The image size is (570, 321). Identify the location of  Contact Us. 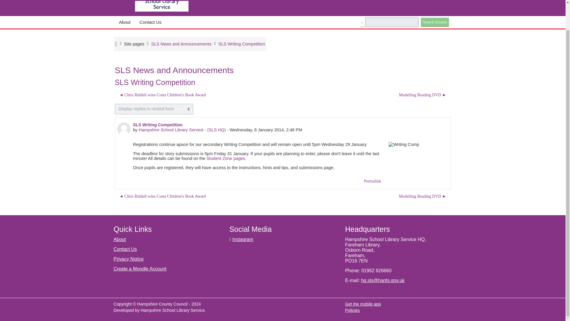
(150, 22).